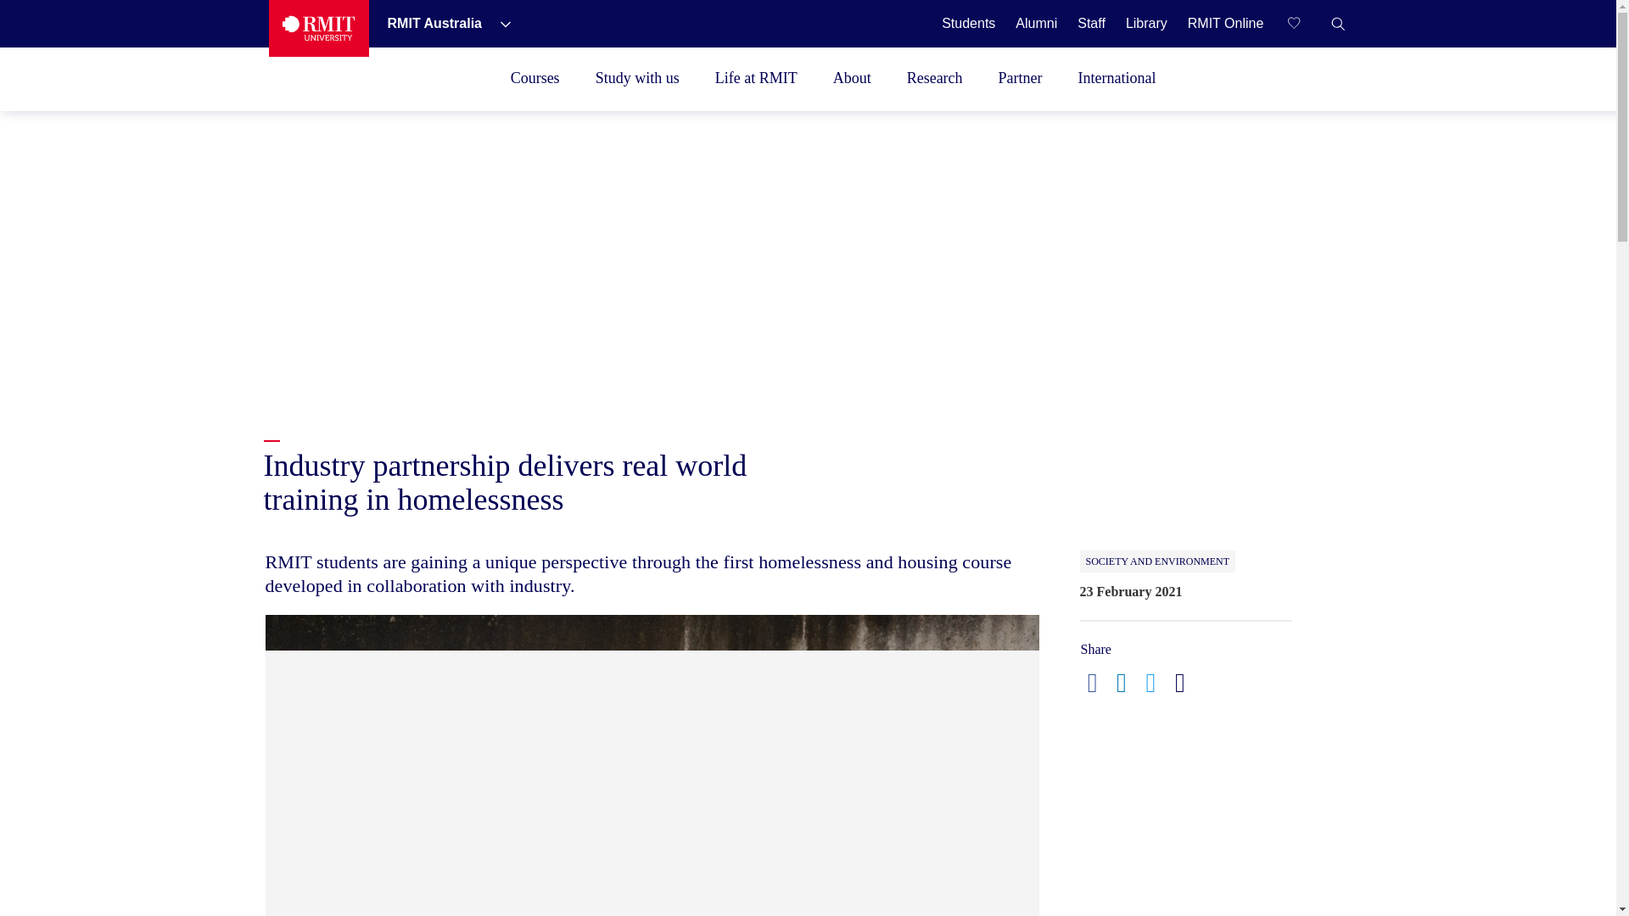 The height and width of the screenshot is (916, 1629). Describe the element at coordinates (1225, 23) in the screenshot. I see `RMIT Online` at that location.